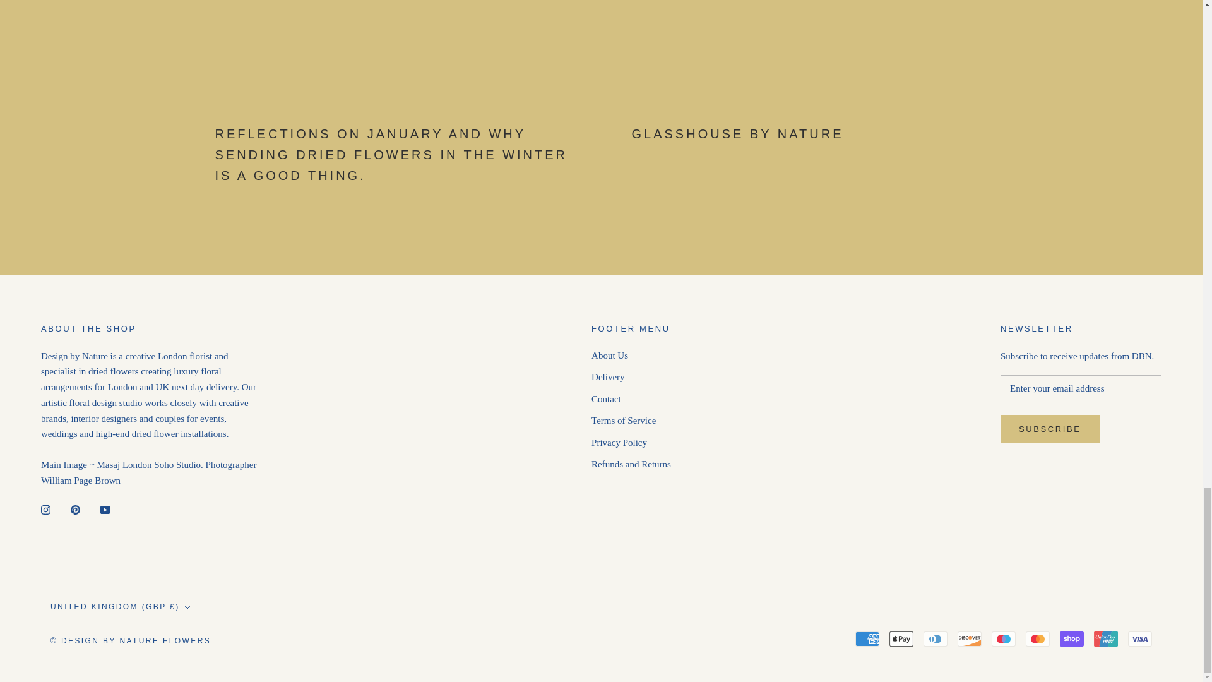  Describe the element at coordinates (970, 639) in the screenshot. I see `Discover` at that location.